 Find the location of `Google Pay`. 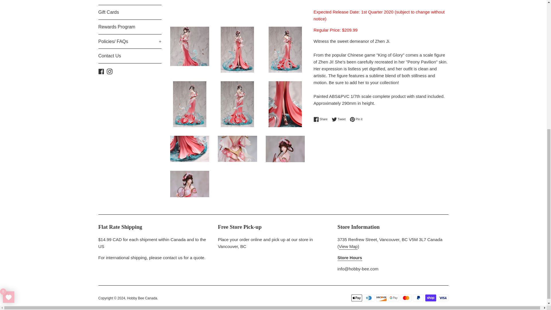

Google Pay is located at coordinates (393, 298).